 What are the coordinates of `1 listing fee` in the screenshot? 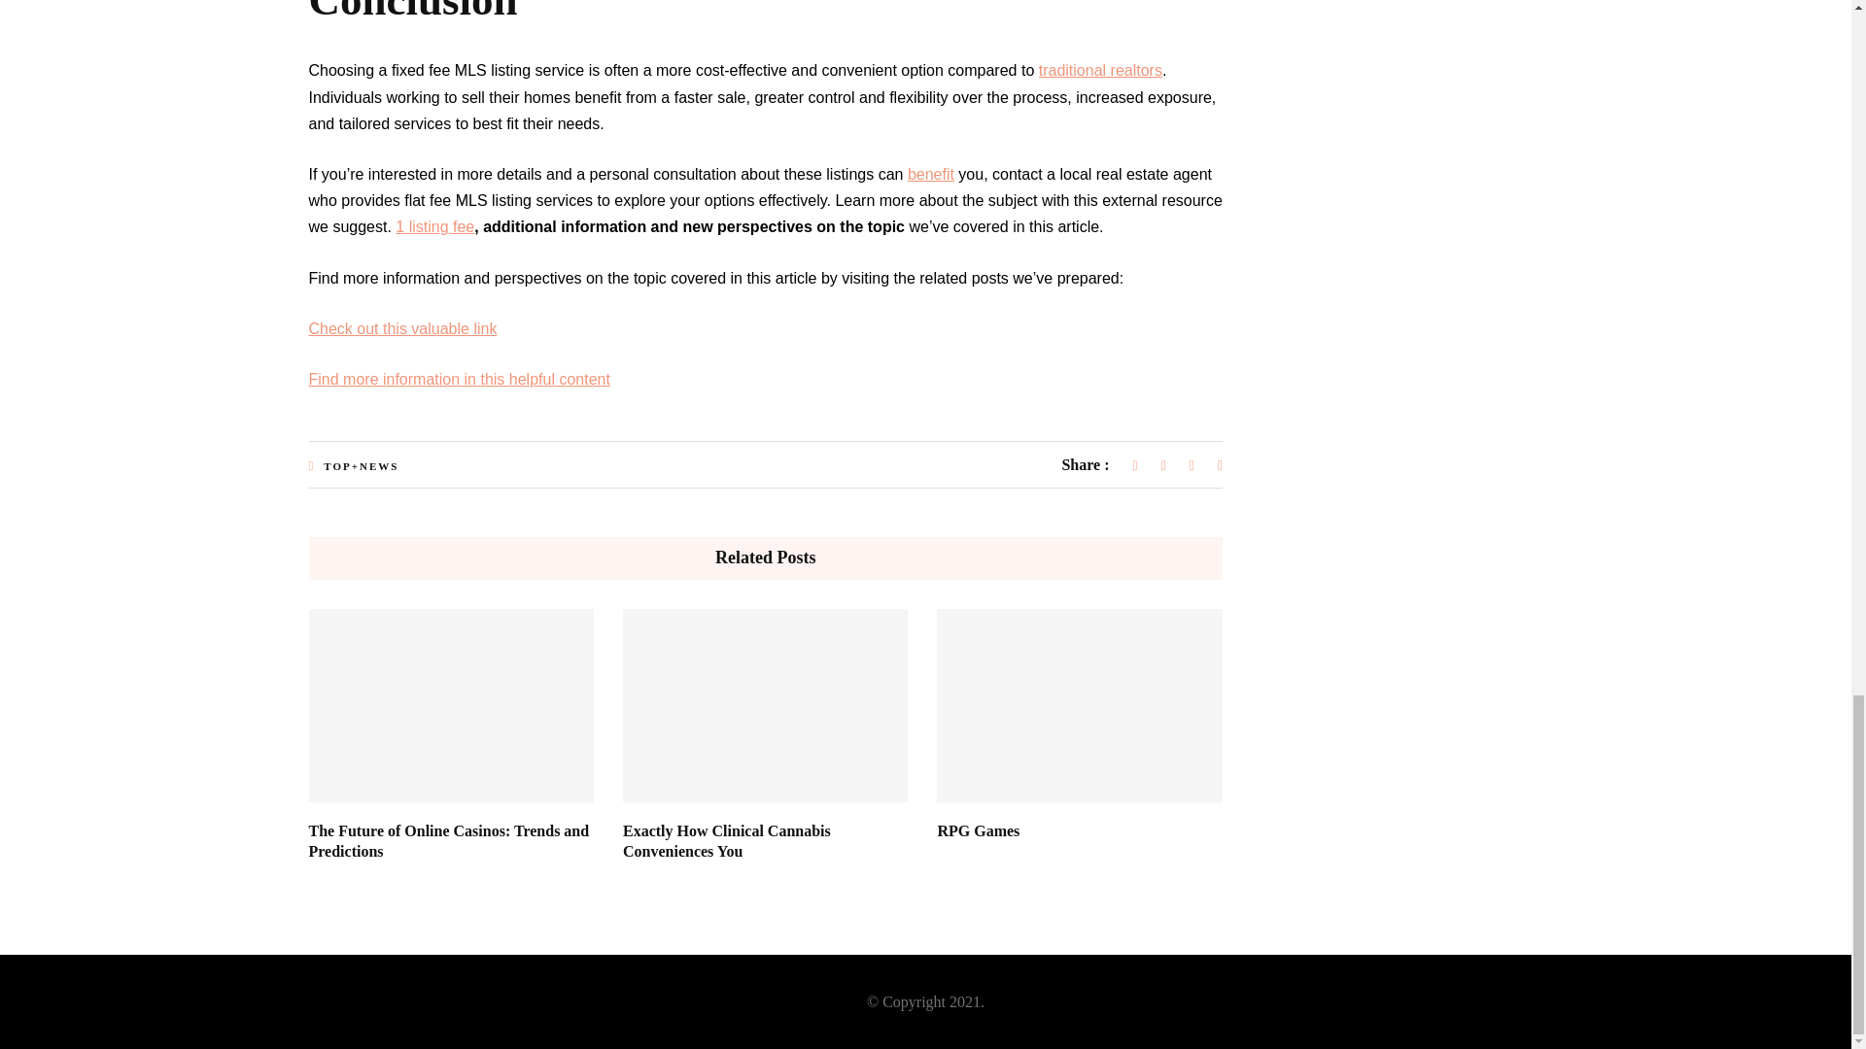 It's located at (434, 225).